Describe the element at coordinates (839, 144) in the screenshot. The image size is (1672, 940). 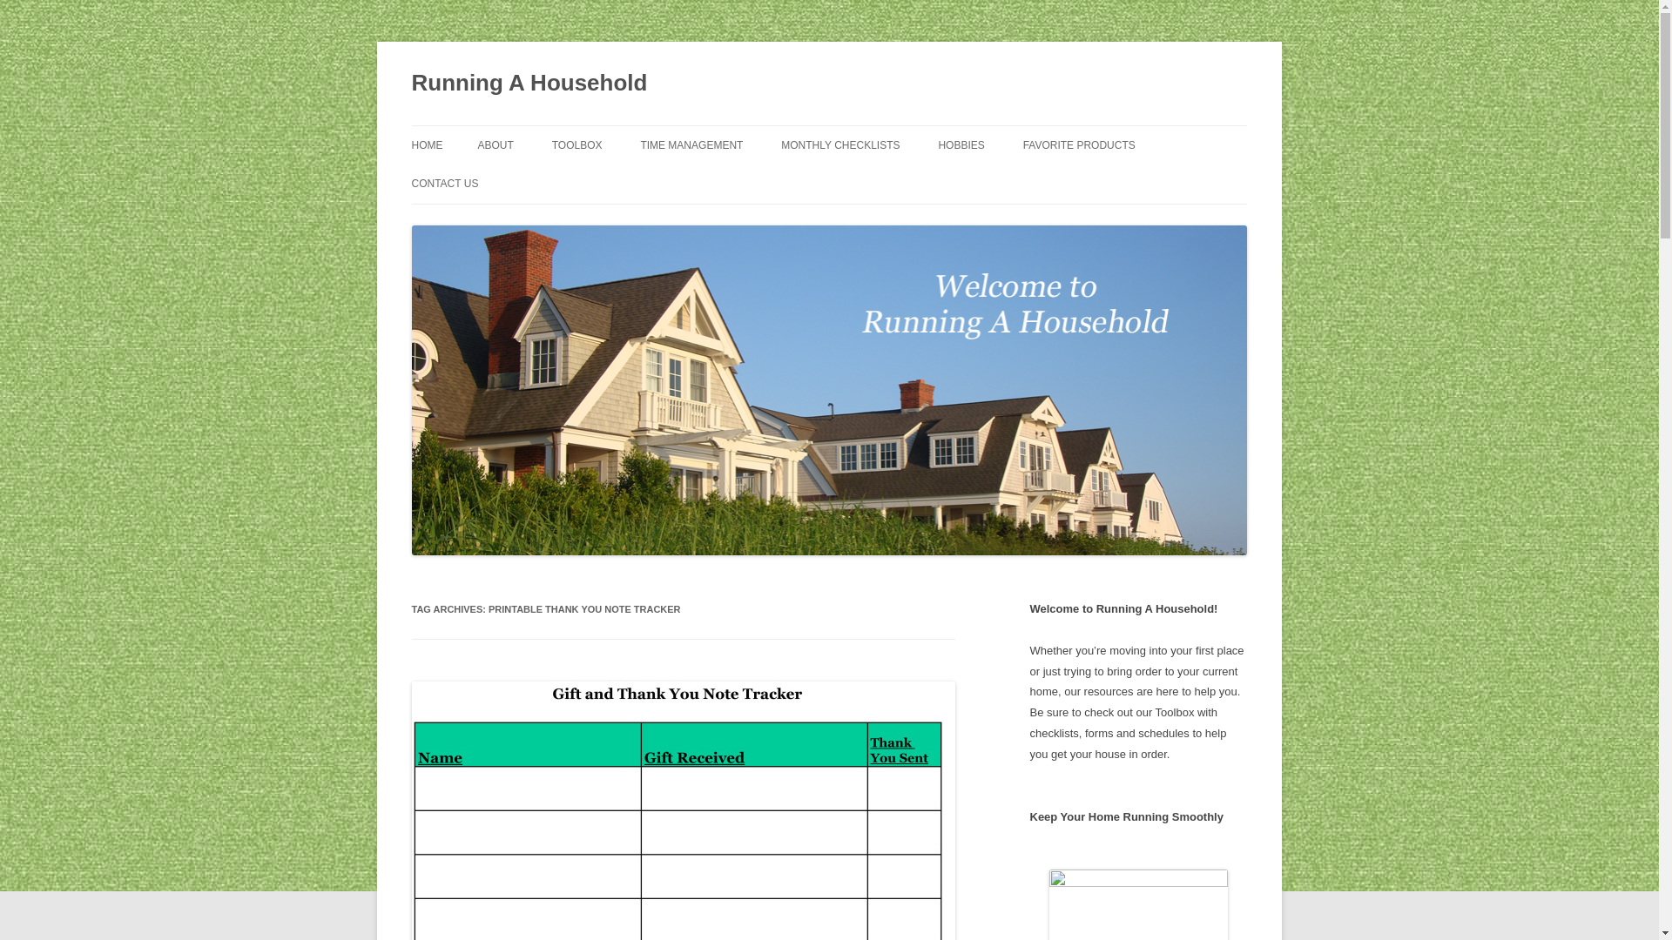
I see `MONTHLY CHECKLISTS` at that location.